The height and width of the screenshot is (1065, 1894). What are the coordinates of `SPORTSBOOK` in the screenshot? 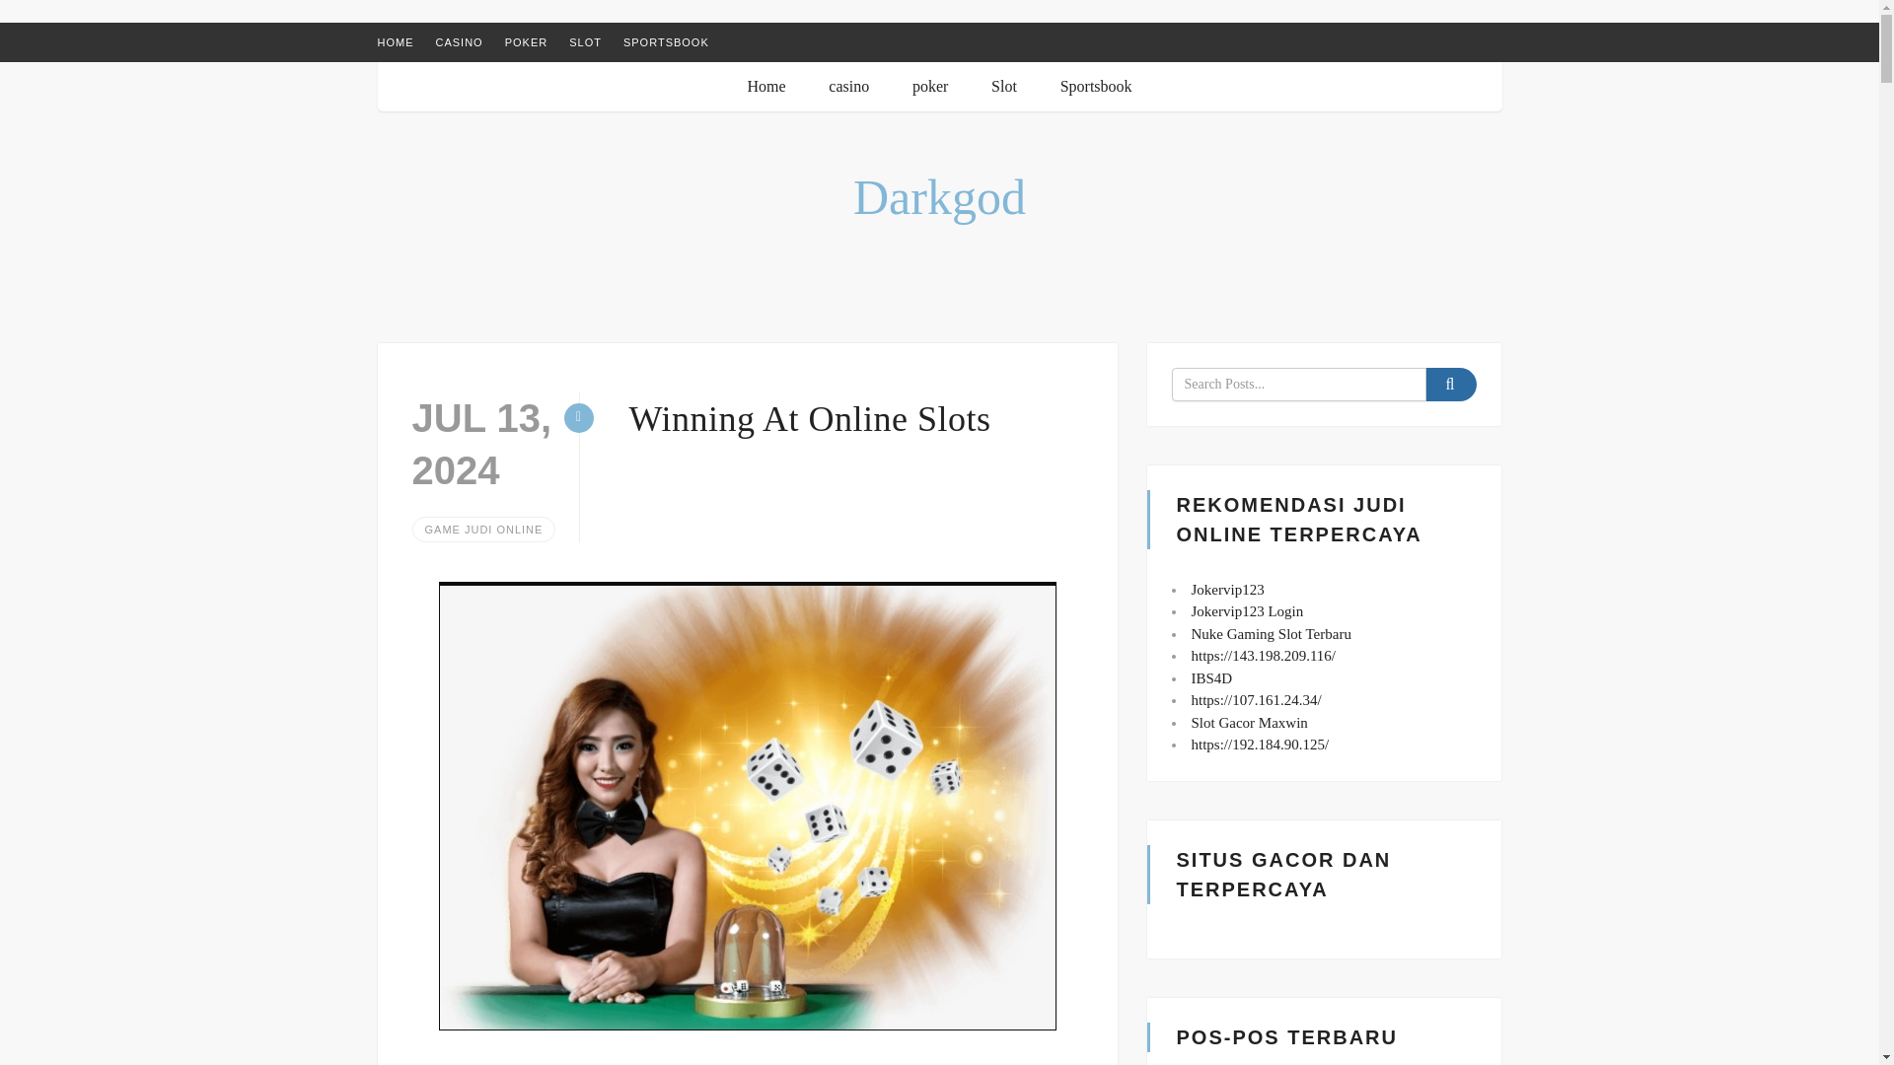 It's located at (665, 40).